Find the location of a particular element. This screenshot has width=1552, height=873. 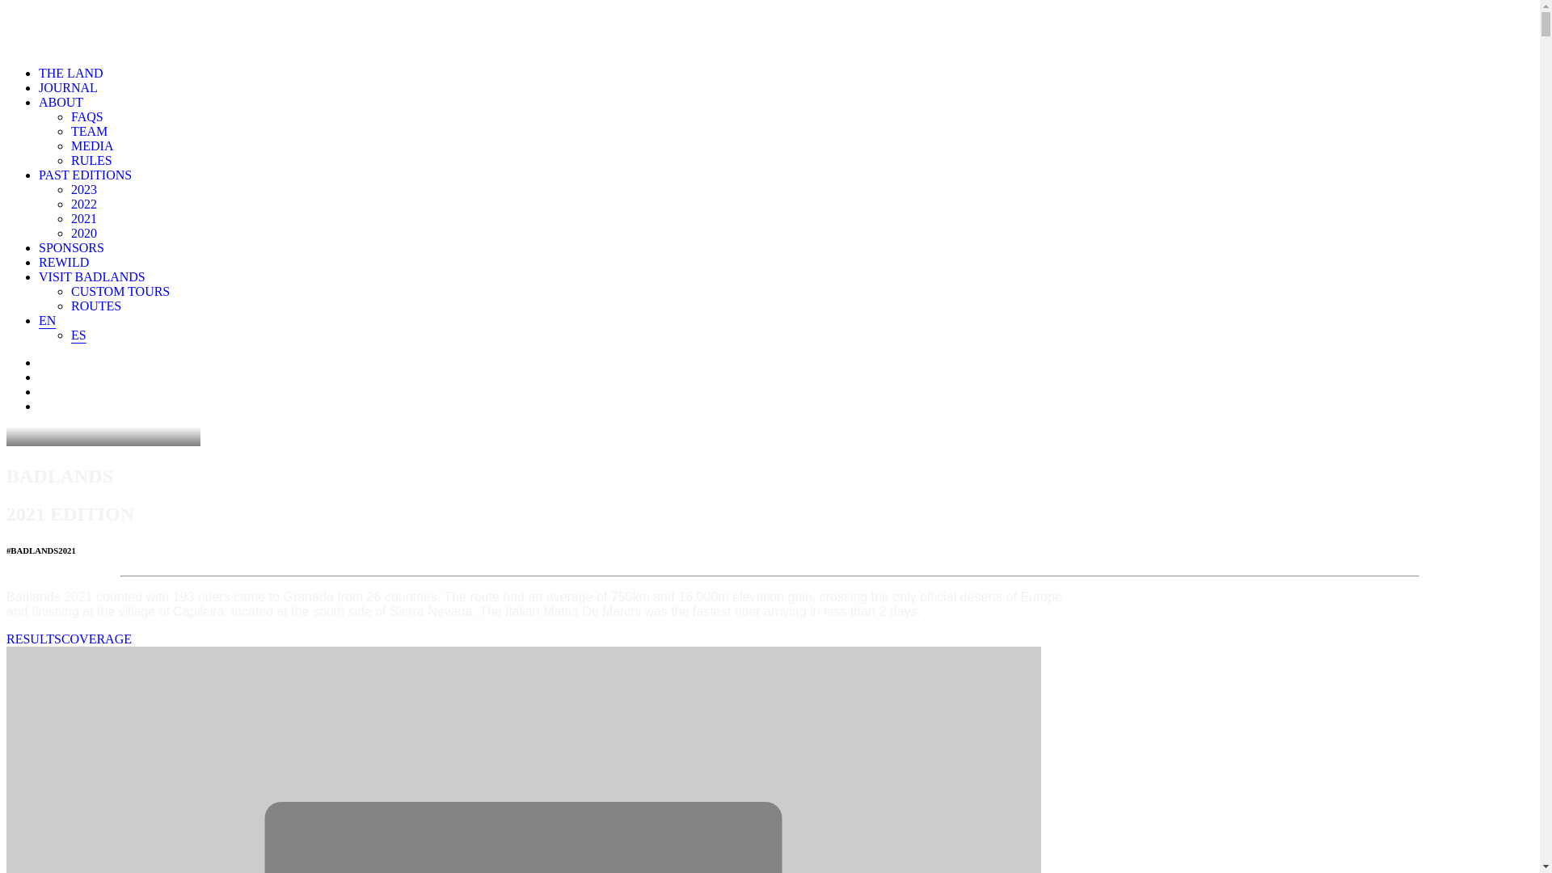

EN is located at coordinates (47, 320).